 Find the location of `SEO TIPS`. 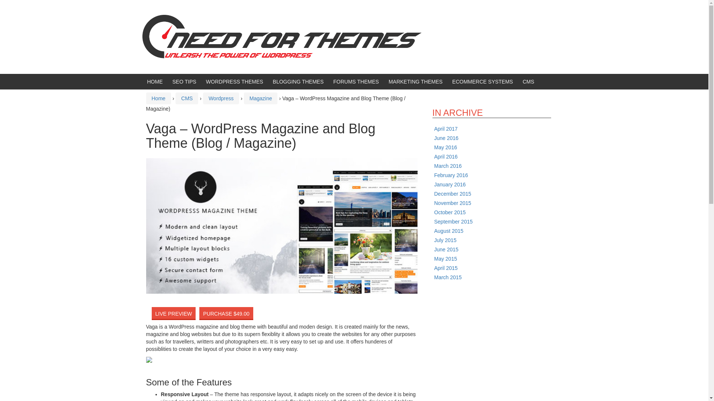

SEO TIPS is located at coordinates (184, 81).